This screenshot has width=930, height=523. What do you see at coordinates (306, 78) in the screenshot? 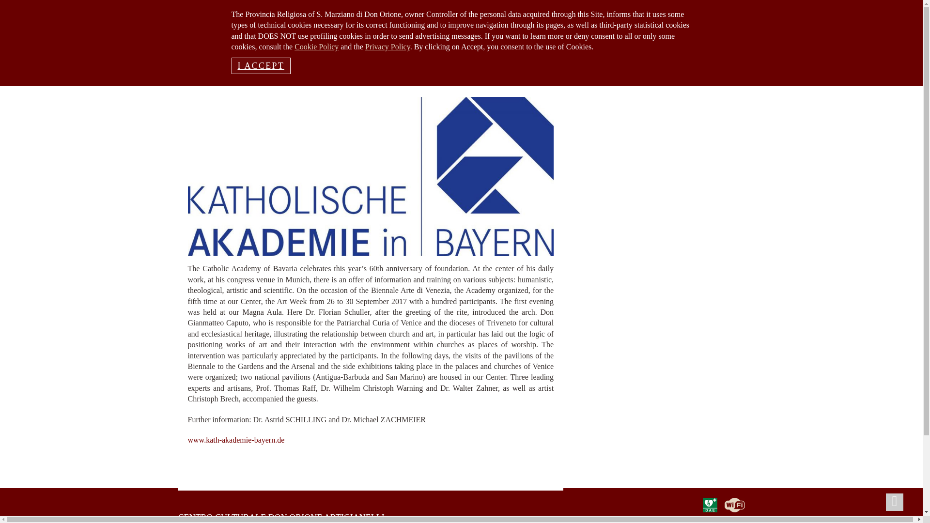
I see `History` at bounding box center [306, 78].